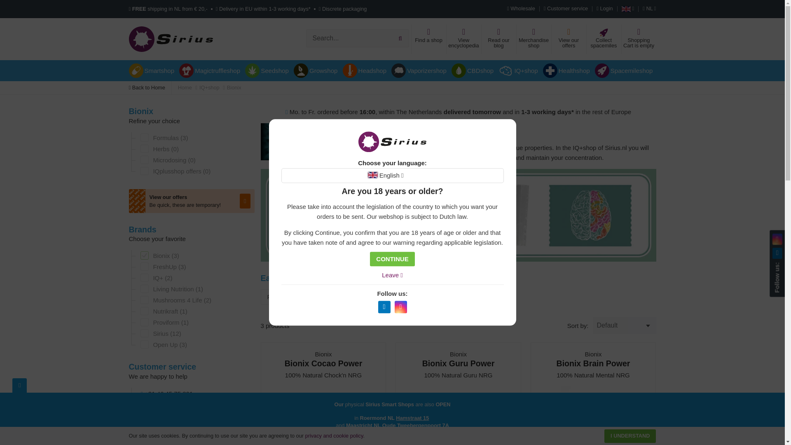  What do you see at coordinates (428, 39) in the screenshot?
I see `Find a shop` at bounding box center [428, 39].